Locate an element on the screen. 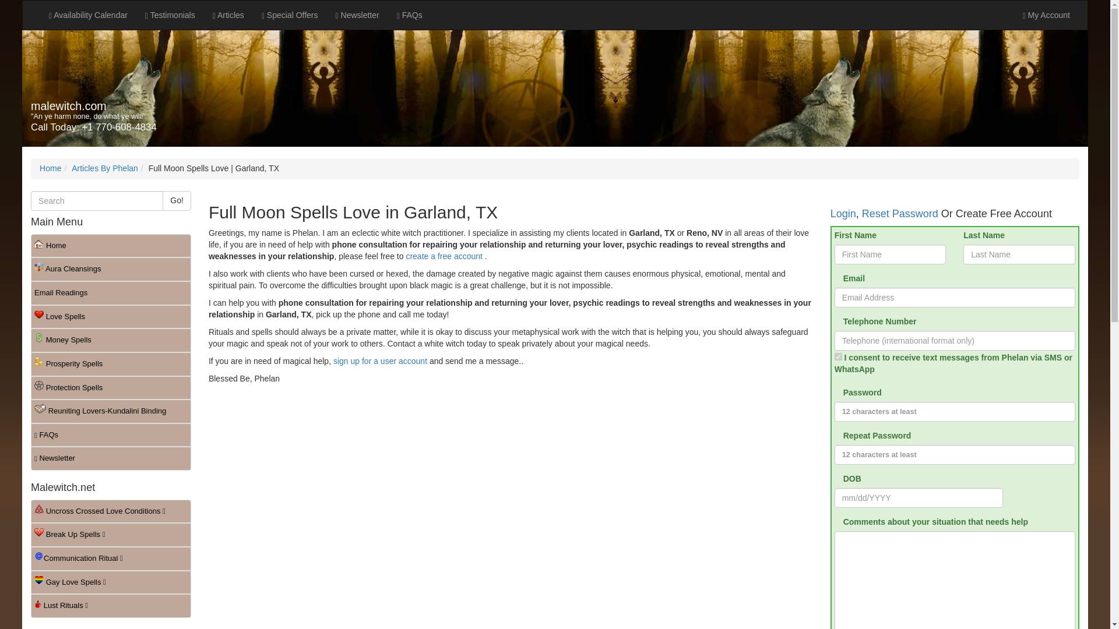  love spells is located at coordinates (111, 317).